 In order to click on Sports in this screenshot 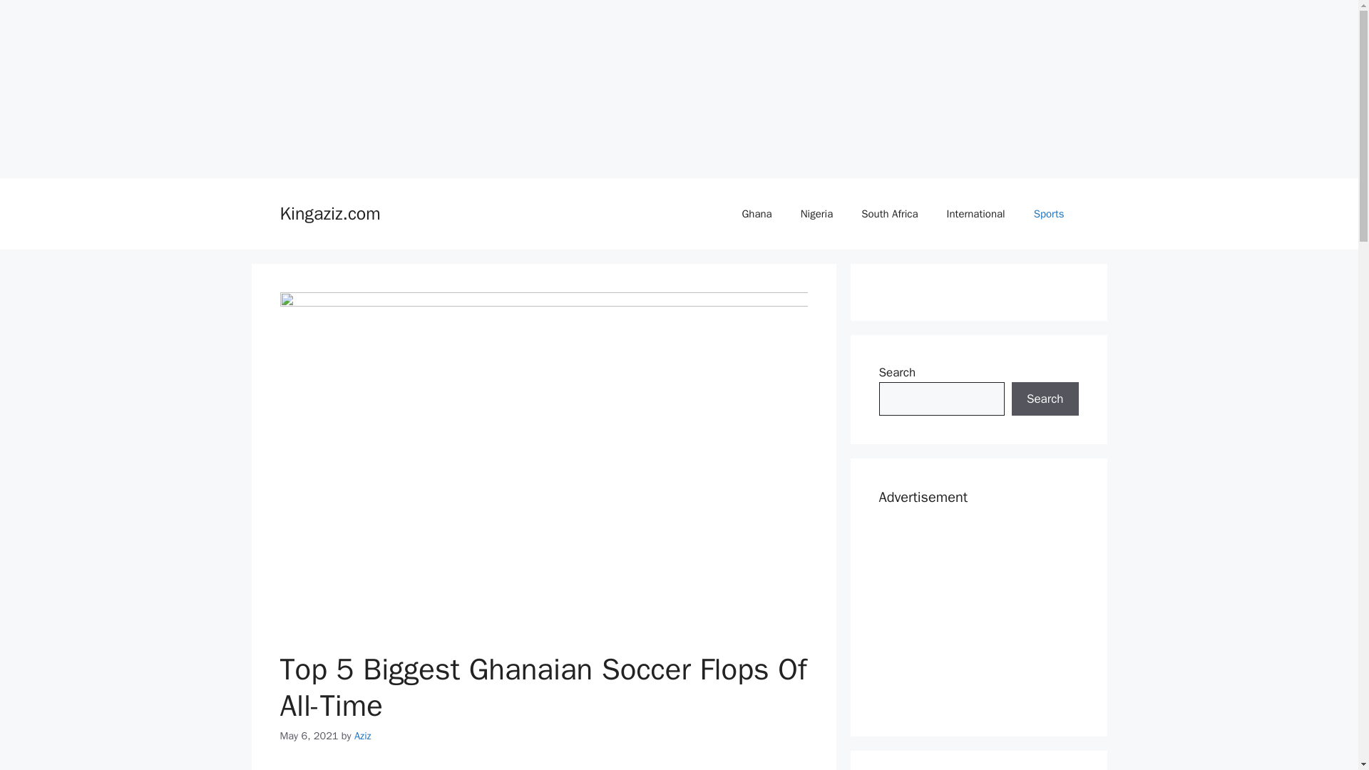, I will do `click(1049, 214)`.